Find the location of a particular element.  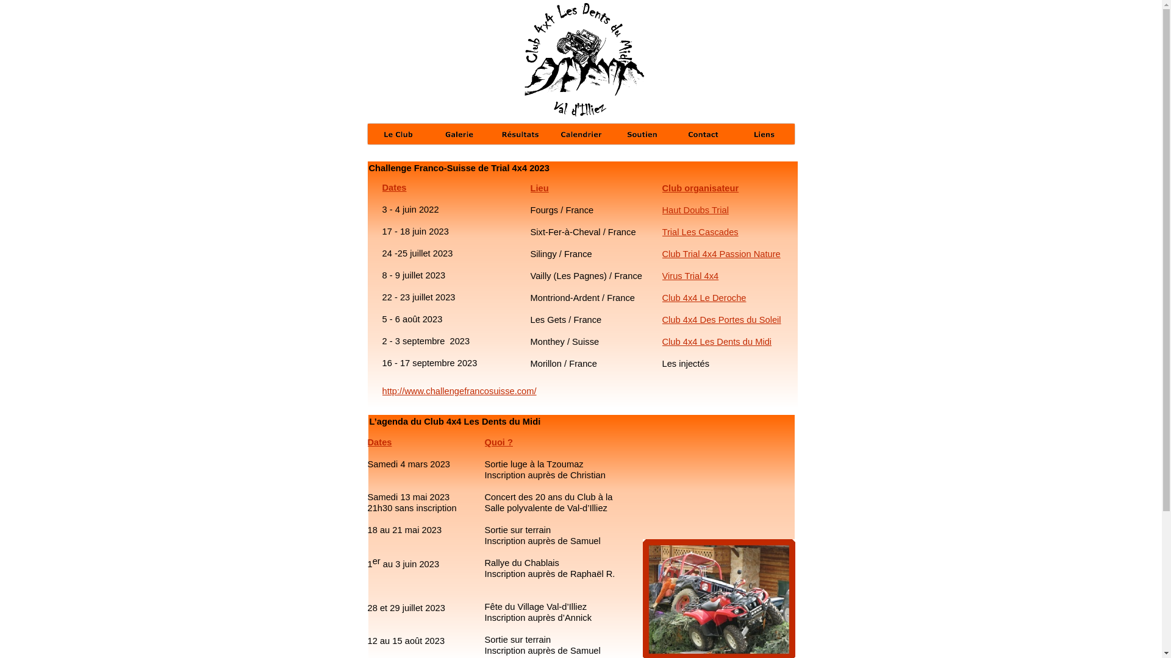

Trial Les Cascades is located at coordinates (700, 232).